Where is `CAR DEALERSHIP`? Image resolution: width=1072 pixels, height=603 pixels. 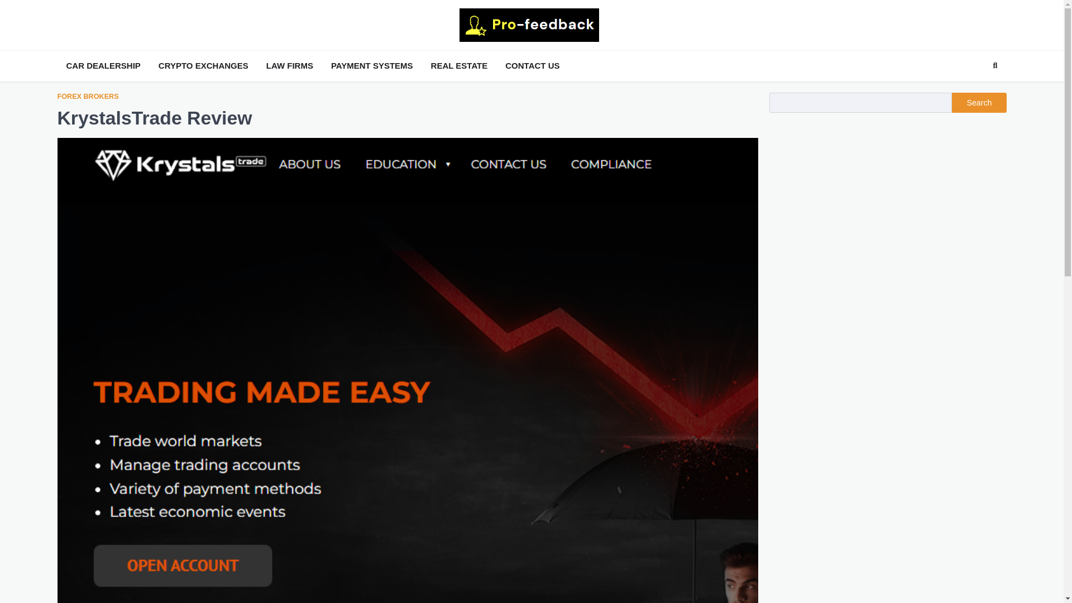 CAR DEALERSHIP is located at coordinates (103, 66).